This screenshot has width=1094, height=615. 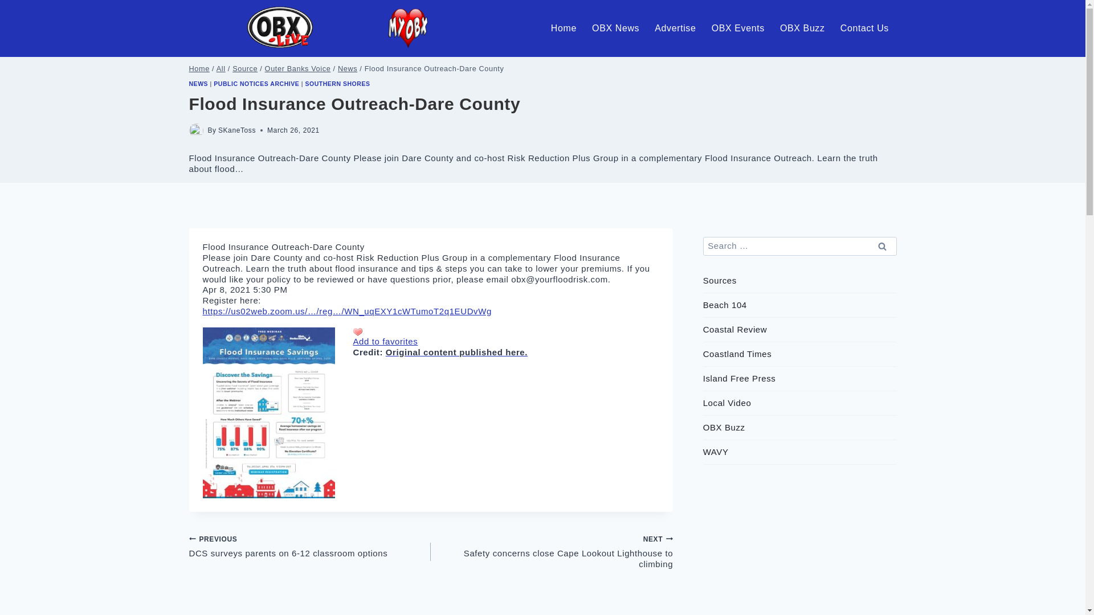 I want to click on News, so click(x=348, y=68).